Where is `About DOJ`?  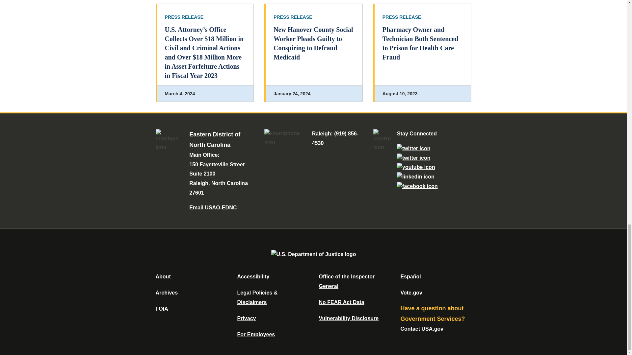 About DOJ is located at coordinates (163, 276).